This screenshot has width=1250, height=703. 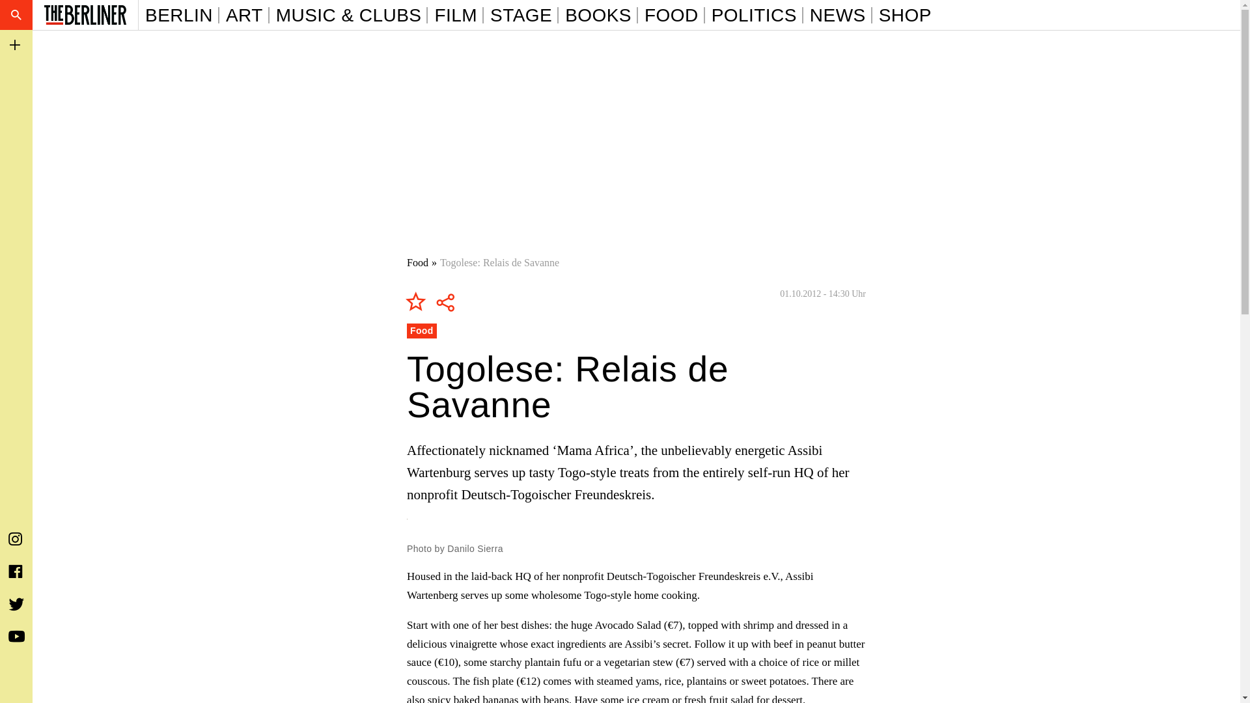 I want to click on STAGE, so click(x=524, y=14).